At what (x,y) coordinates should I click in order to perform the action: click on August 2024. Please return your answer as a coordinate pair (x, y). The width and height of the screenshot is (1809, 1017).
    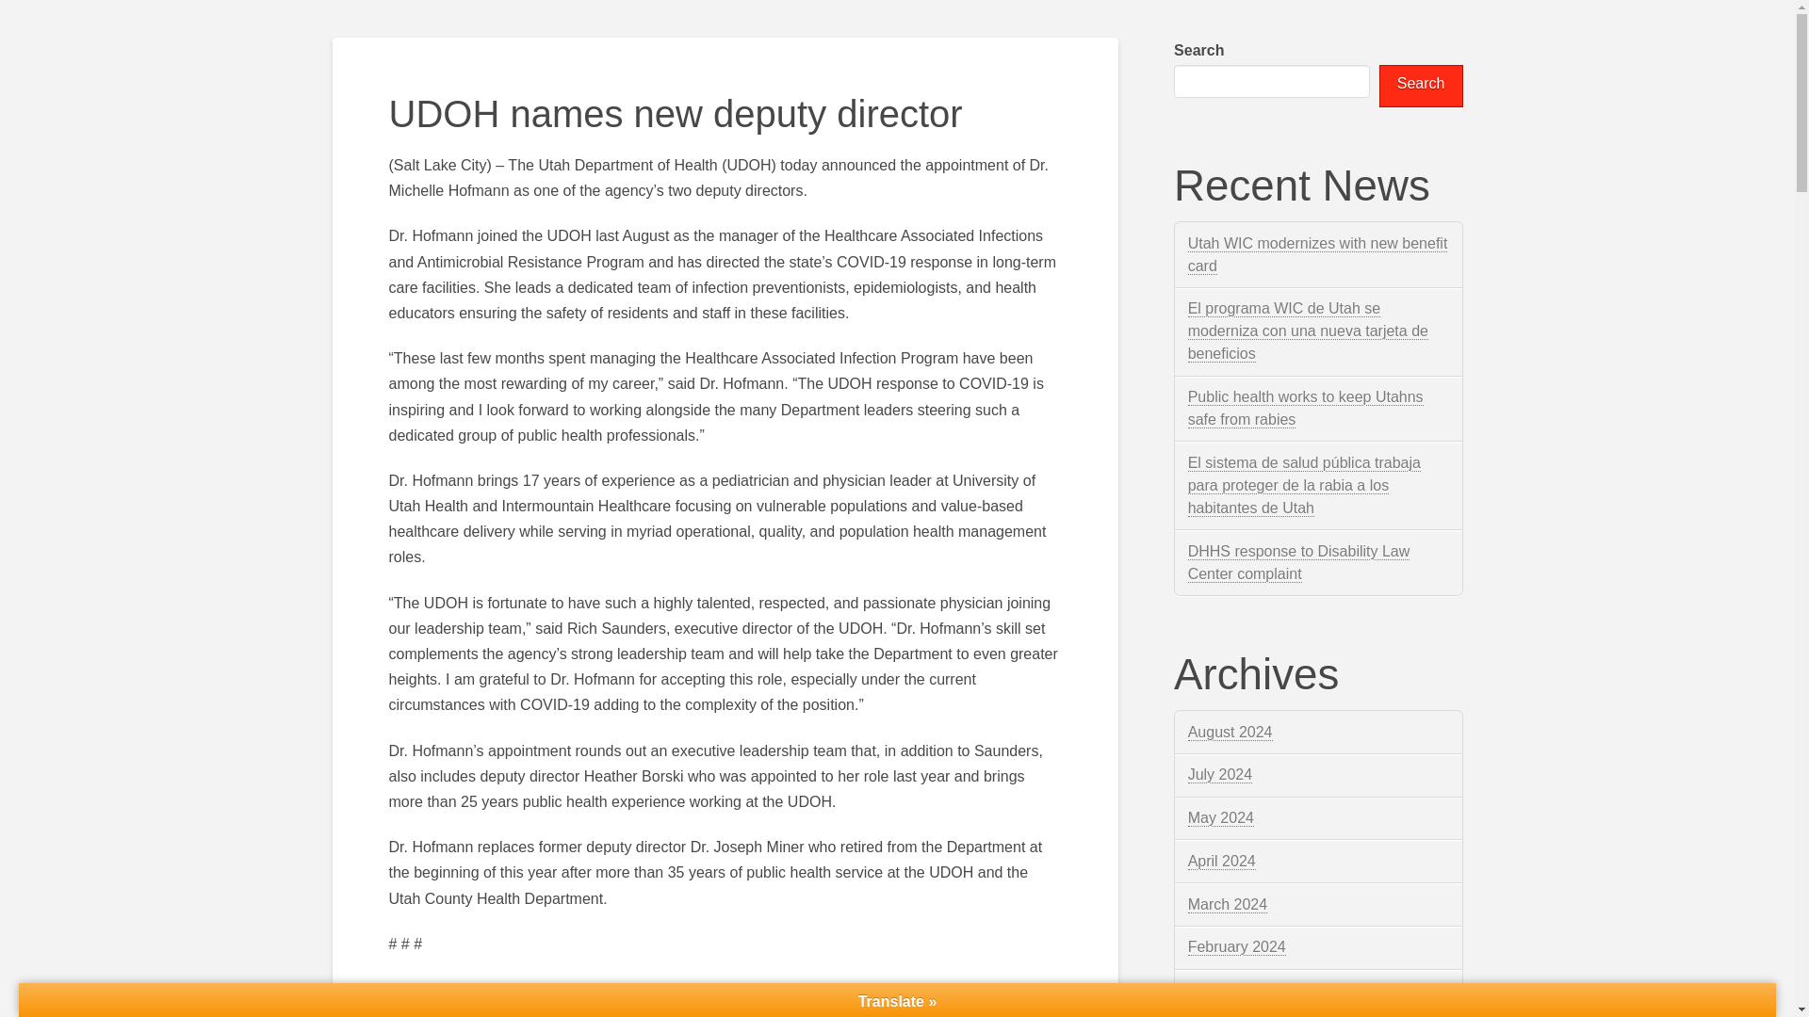
    Looking at the image, I should click on (1230, 733).